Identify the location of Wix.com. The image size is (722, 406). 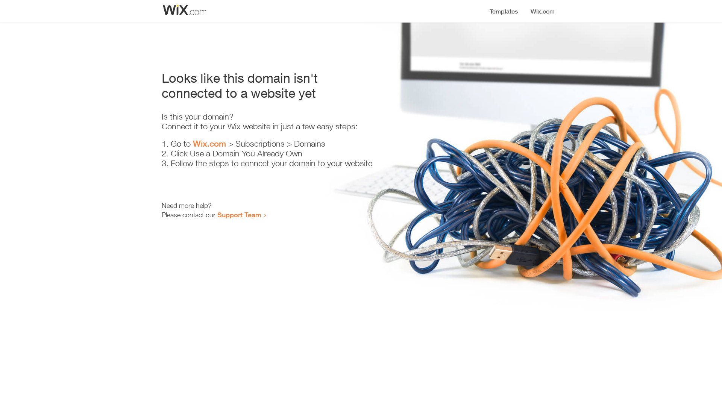
(209, 144).